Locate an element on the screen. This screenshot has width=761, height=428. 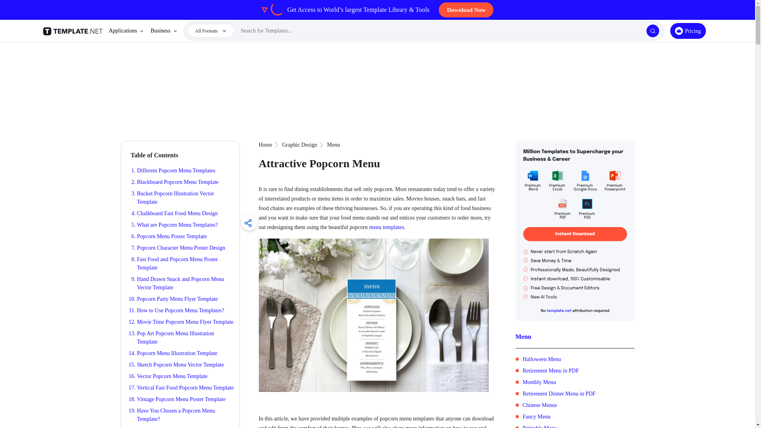
Download Now is located at coordinates (466, 10).